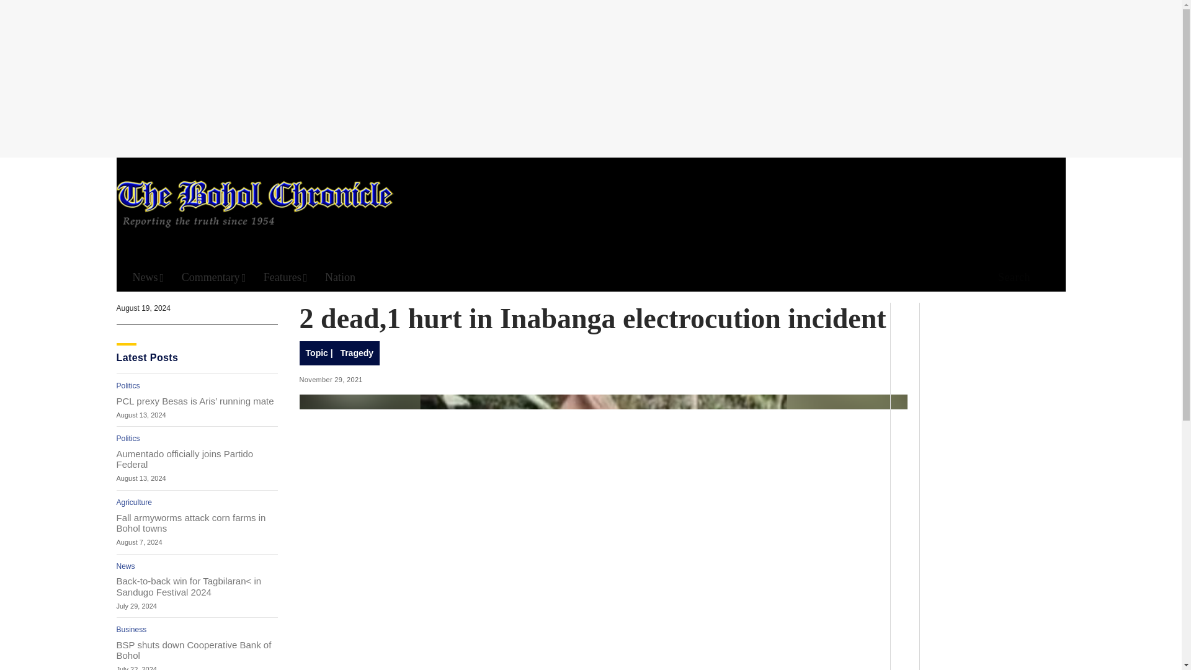 Image resolution: width=1191 pixels, height=670 pixels. I want to click on Agriculture, so click(134, 502).